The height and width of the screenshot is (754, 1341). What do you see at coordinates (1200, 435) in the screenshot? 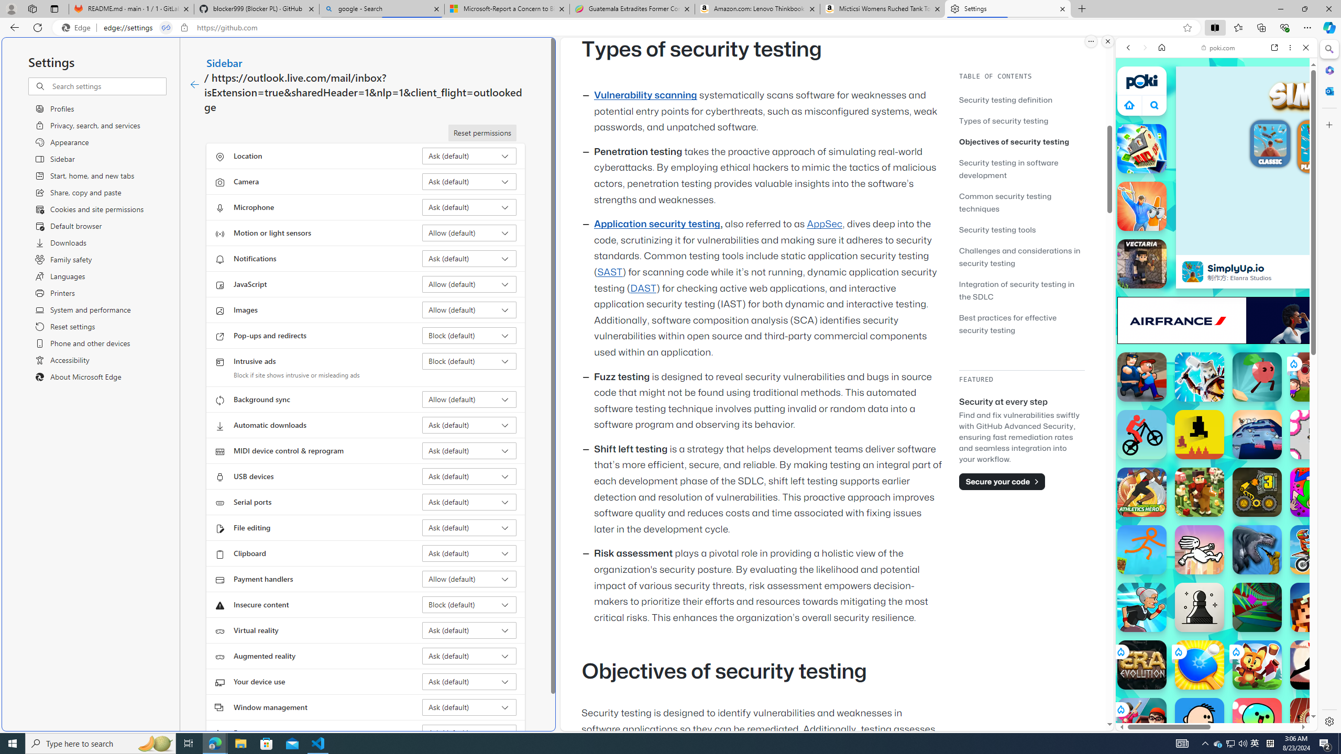
I see `Level Devil` at bounding box center [1200, 435].